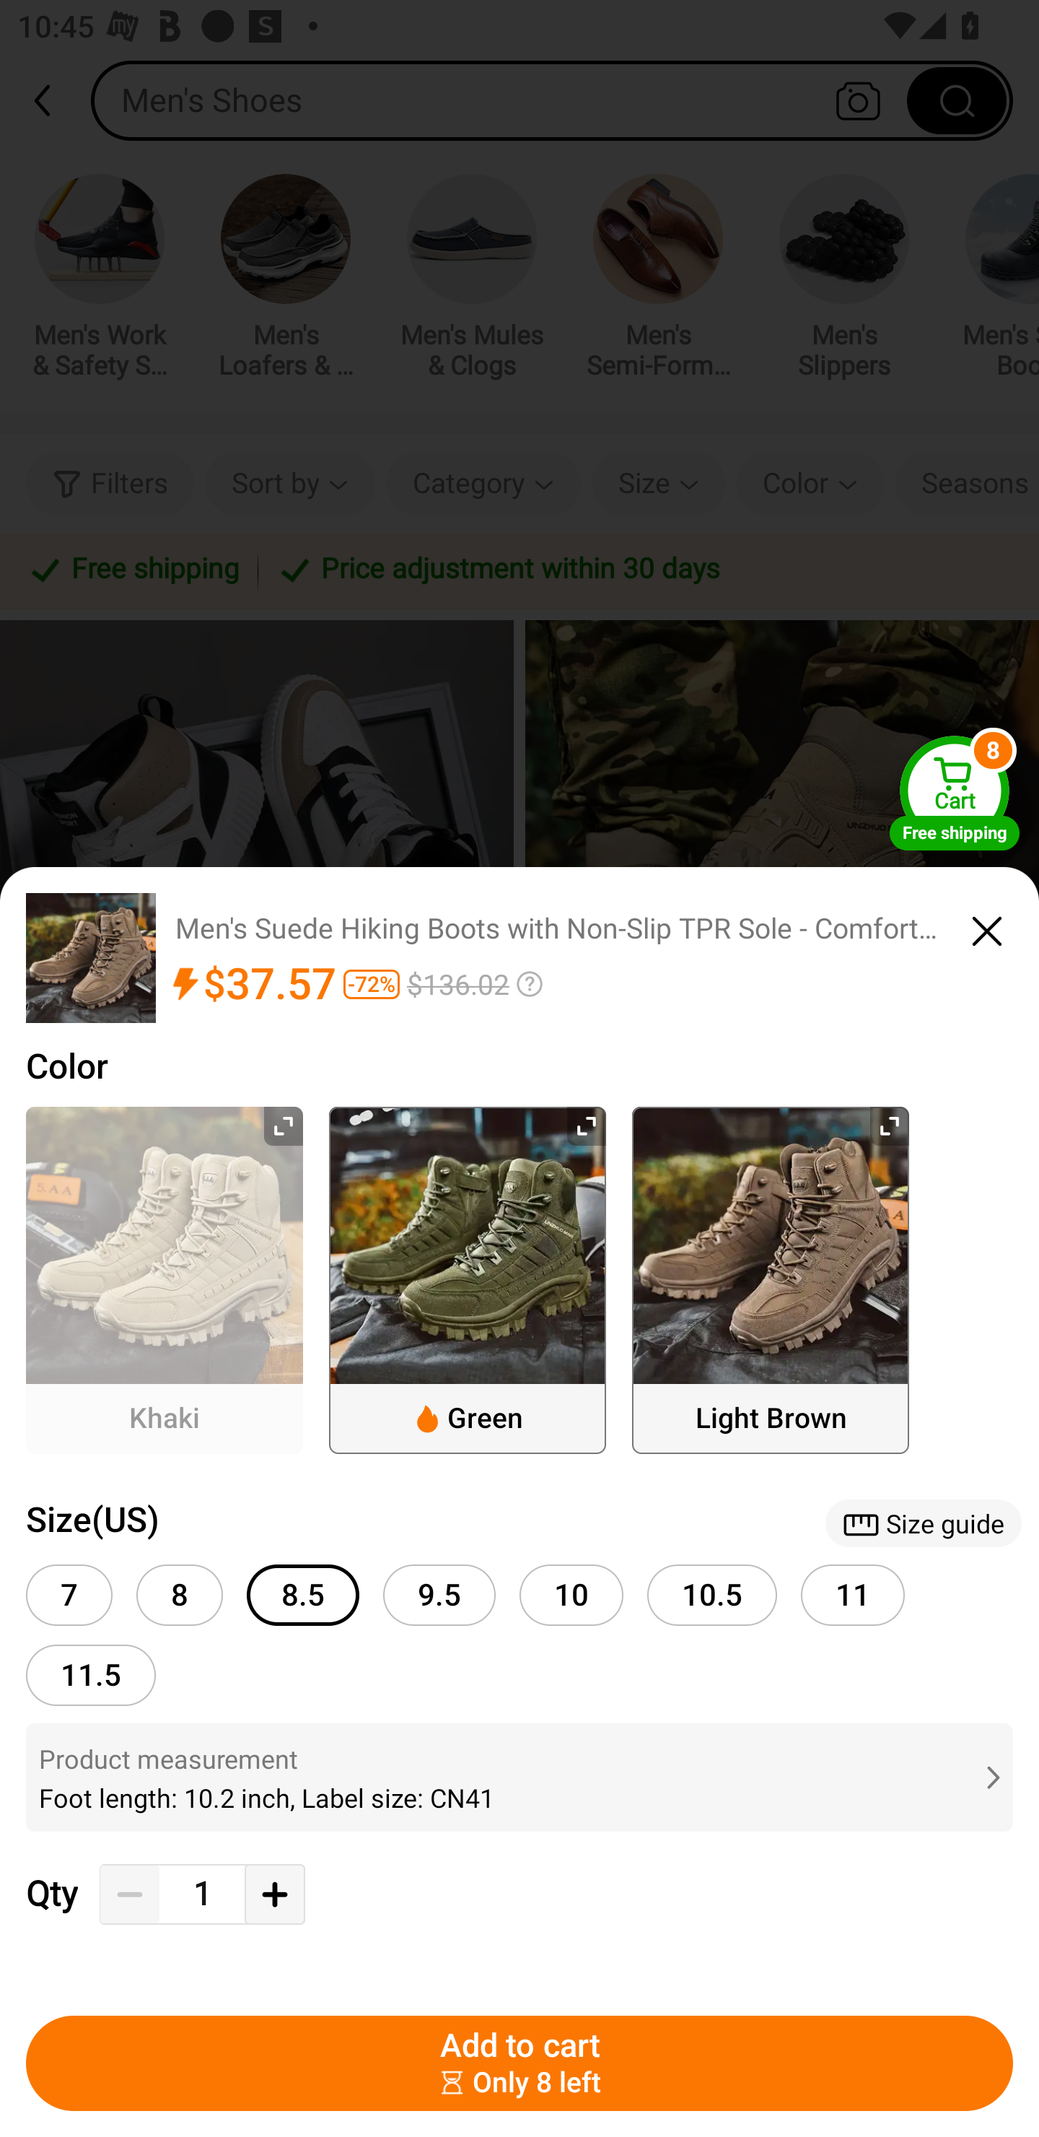 This screenshot has height=2137, width=1039. What do you see at coordinates (91, 1675) in the screenshot?
I see ` 11.5` at bounding box center [91, 1675].